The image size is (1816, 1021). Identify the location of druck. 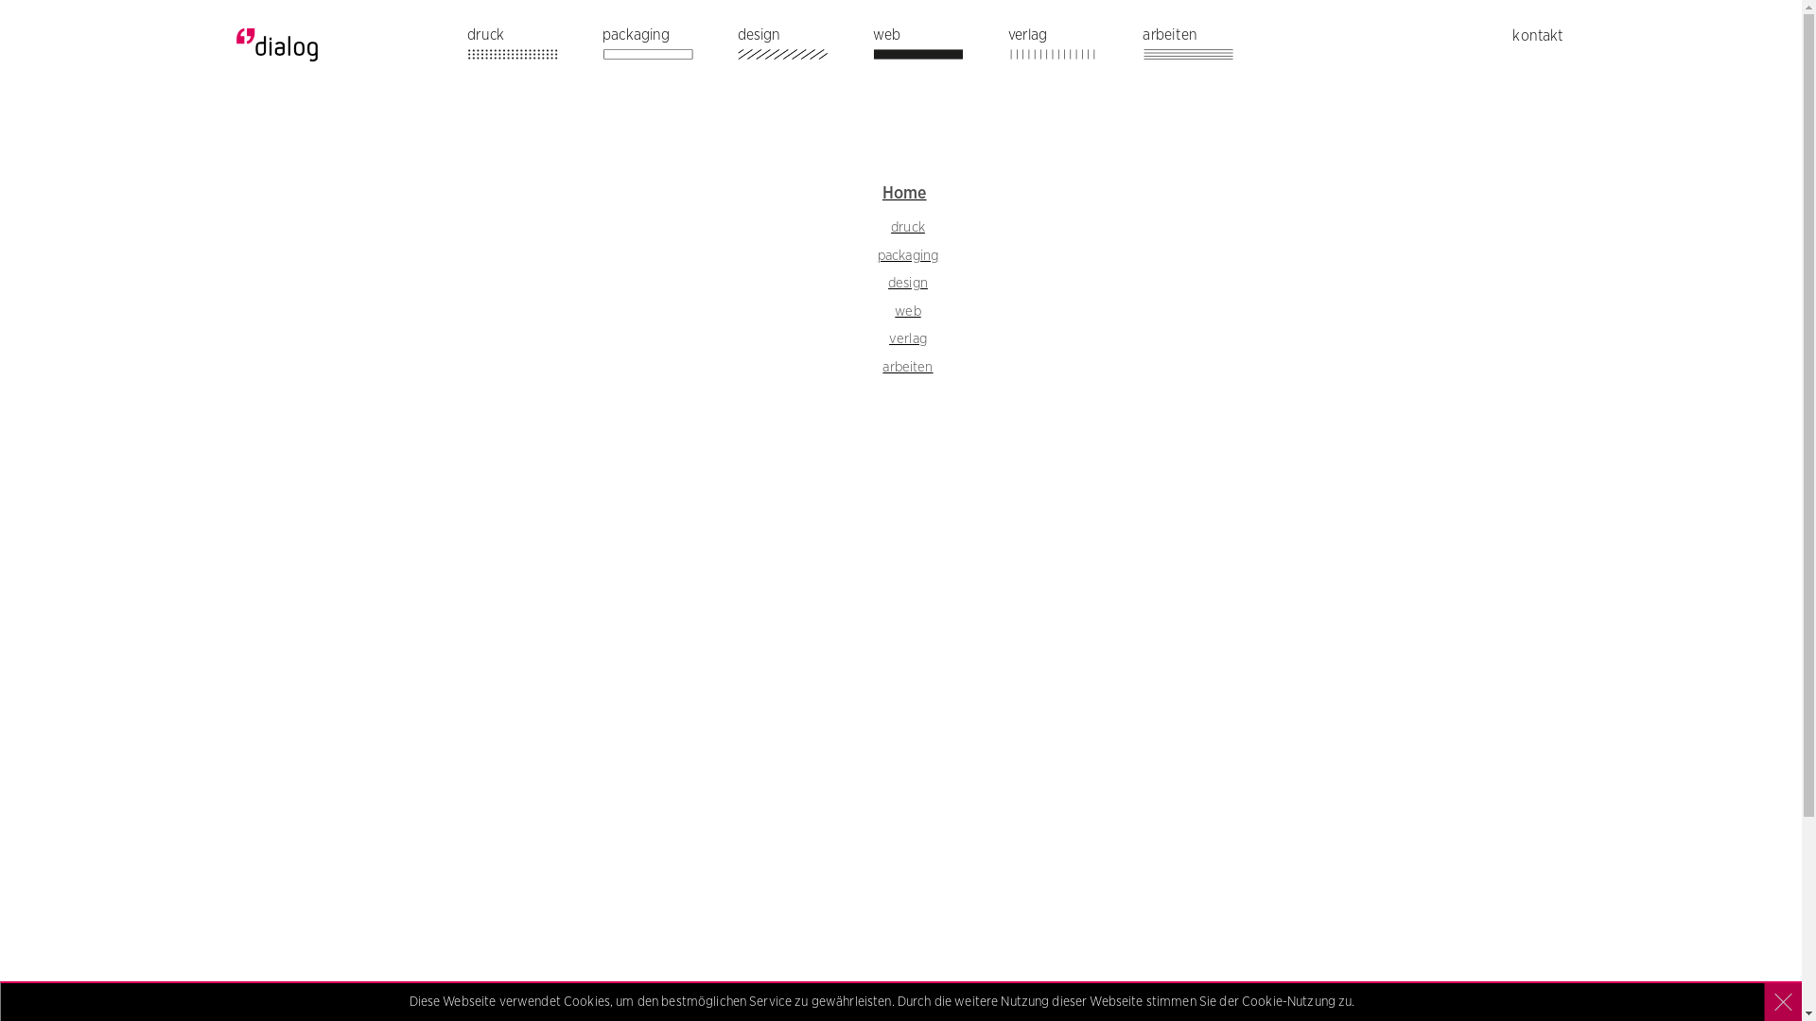
(908, 228).